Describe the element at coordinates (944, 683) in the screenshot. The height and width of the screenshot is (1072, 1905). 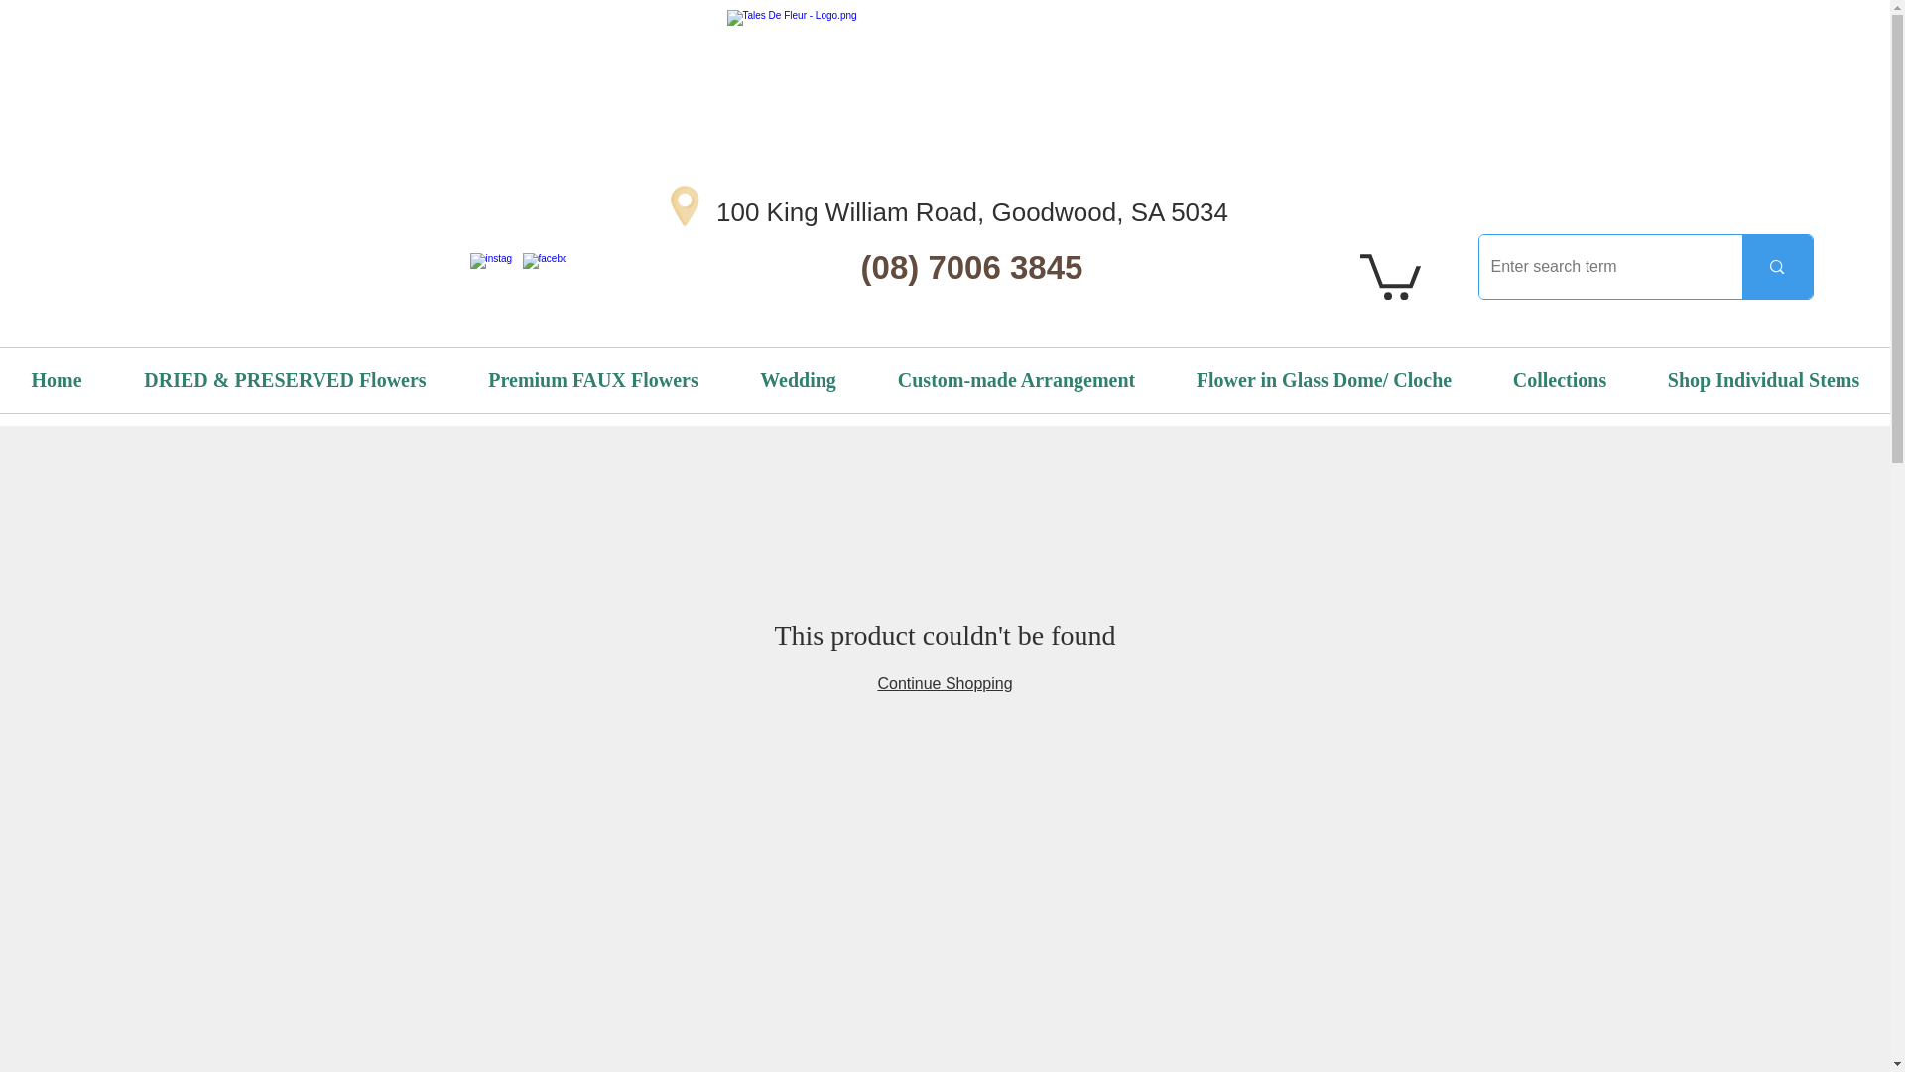
I see `Continue Shopping` at that location.